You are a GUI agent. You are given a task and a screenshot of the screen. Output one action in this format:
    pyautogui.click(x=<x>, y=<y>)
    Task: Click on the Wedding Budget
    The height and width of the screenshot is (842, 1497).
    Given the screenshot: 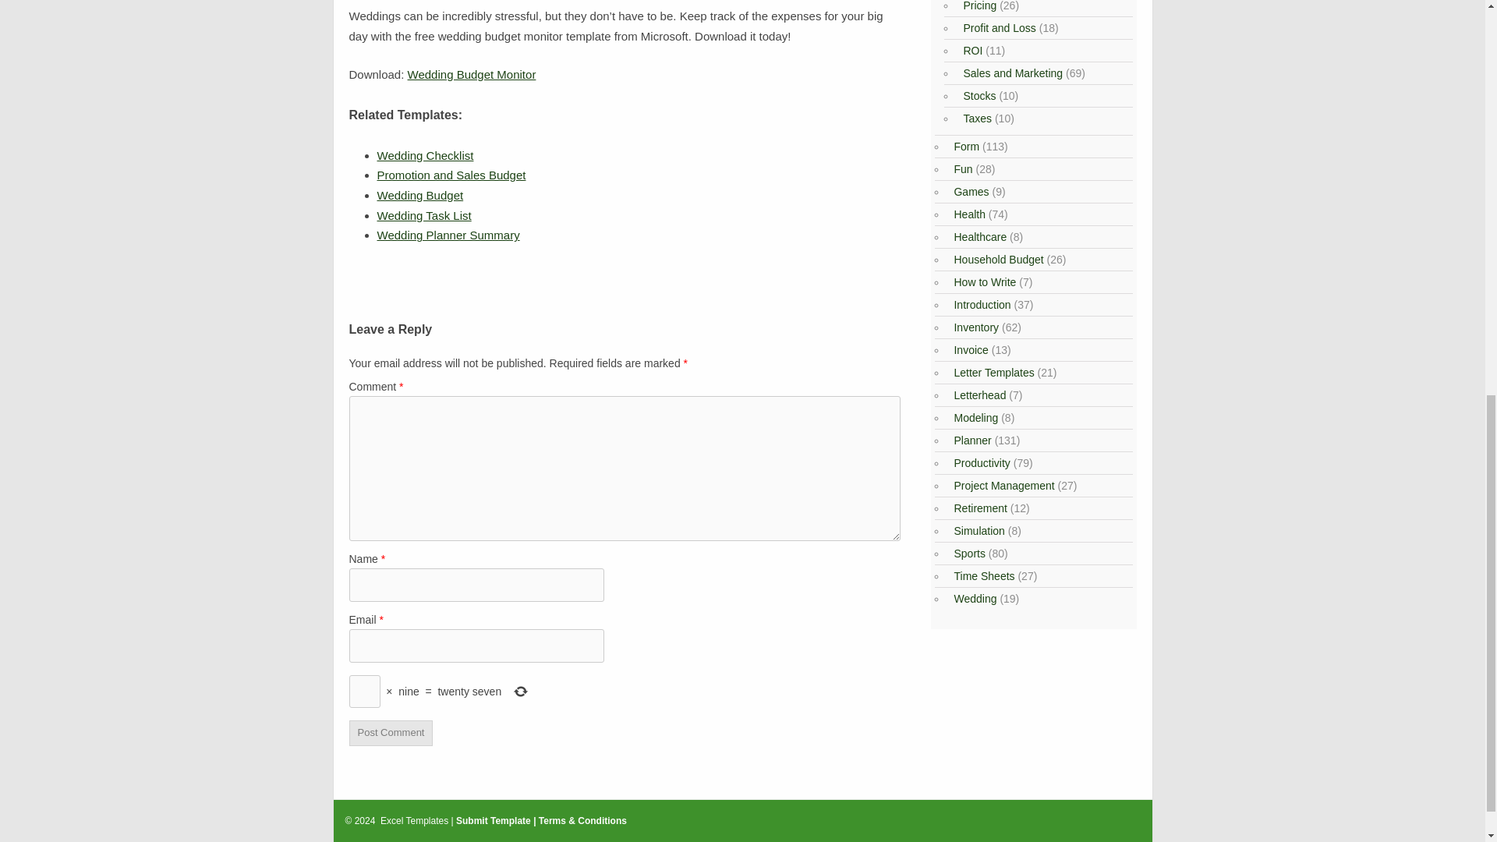 What is the action you would take?
    pyautogui.click(x=471, y=74)
    